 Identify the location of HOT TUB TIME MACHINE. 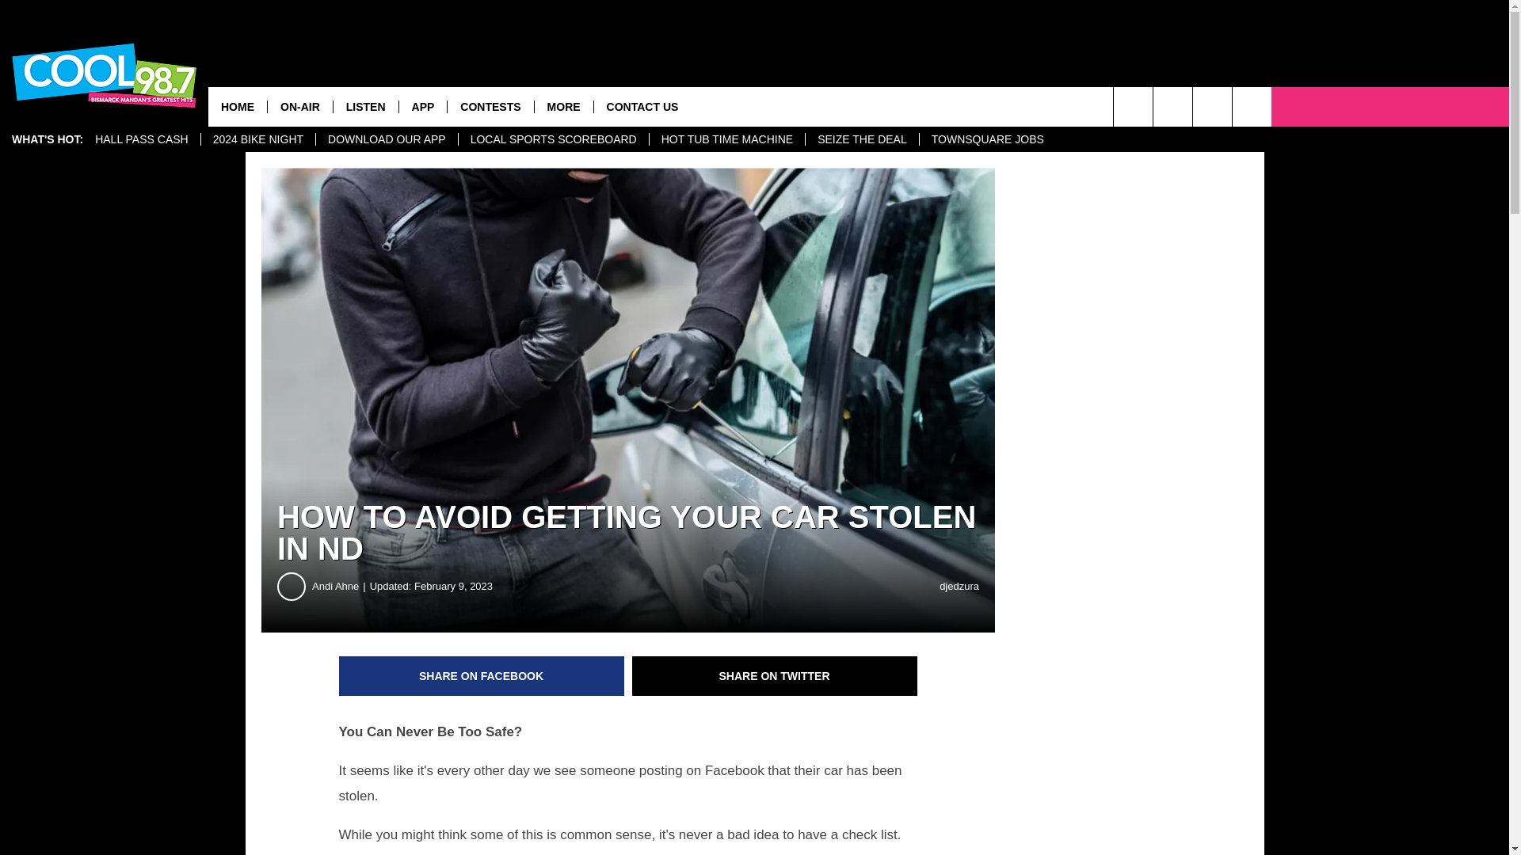
(726, 139).